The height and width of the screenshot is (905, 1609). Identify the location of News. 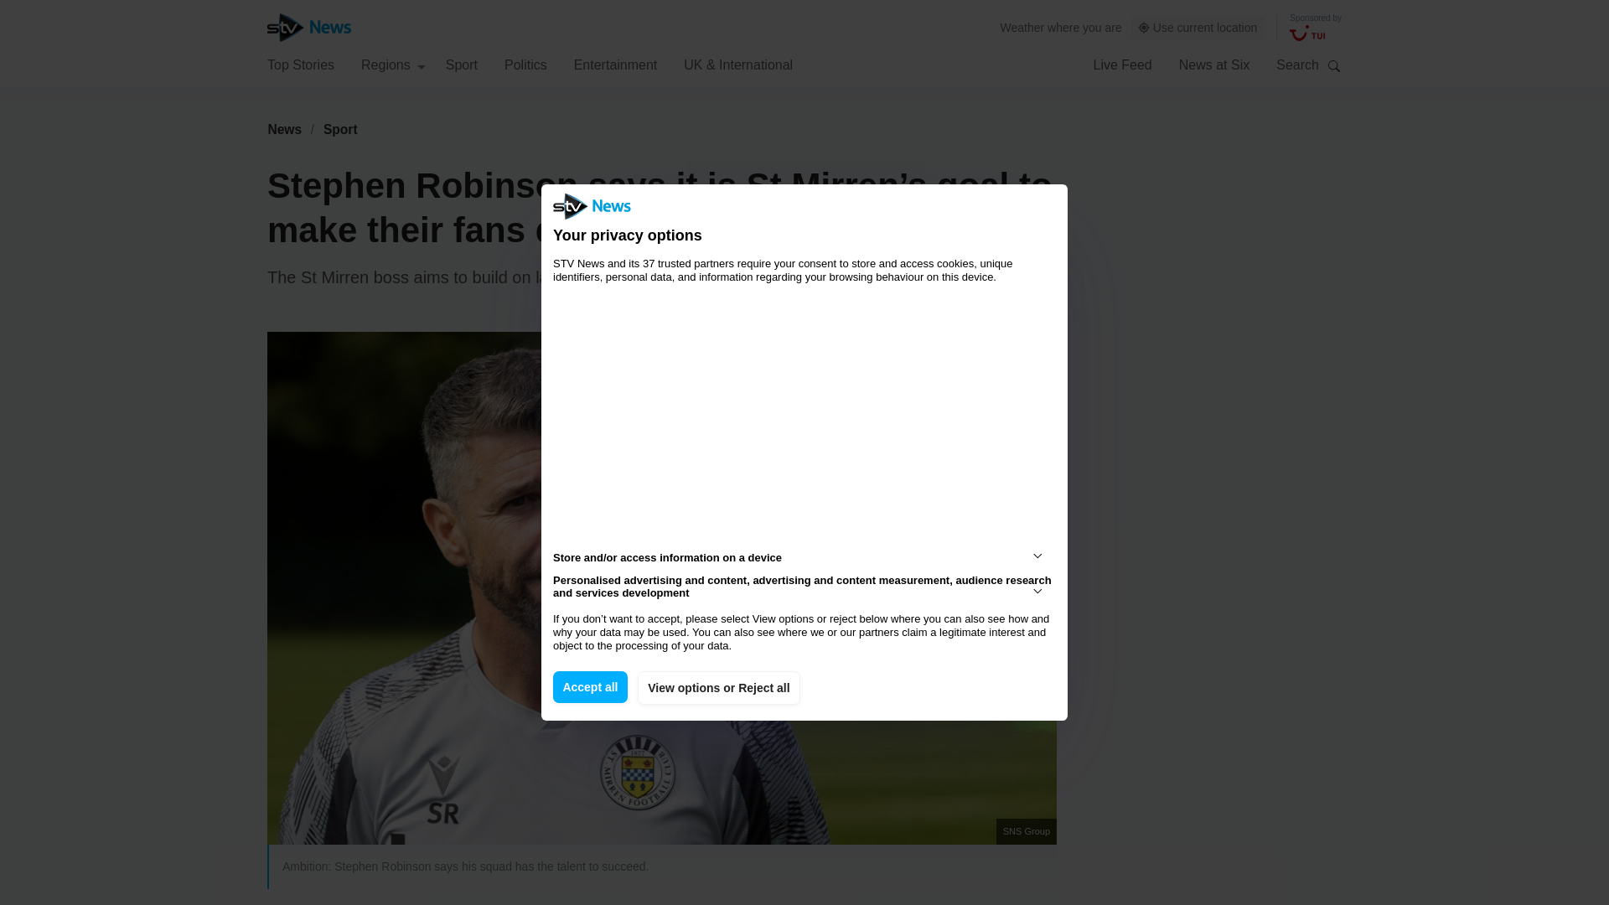
(284, 129).